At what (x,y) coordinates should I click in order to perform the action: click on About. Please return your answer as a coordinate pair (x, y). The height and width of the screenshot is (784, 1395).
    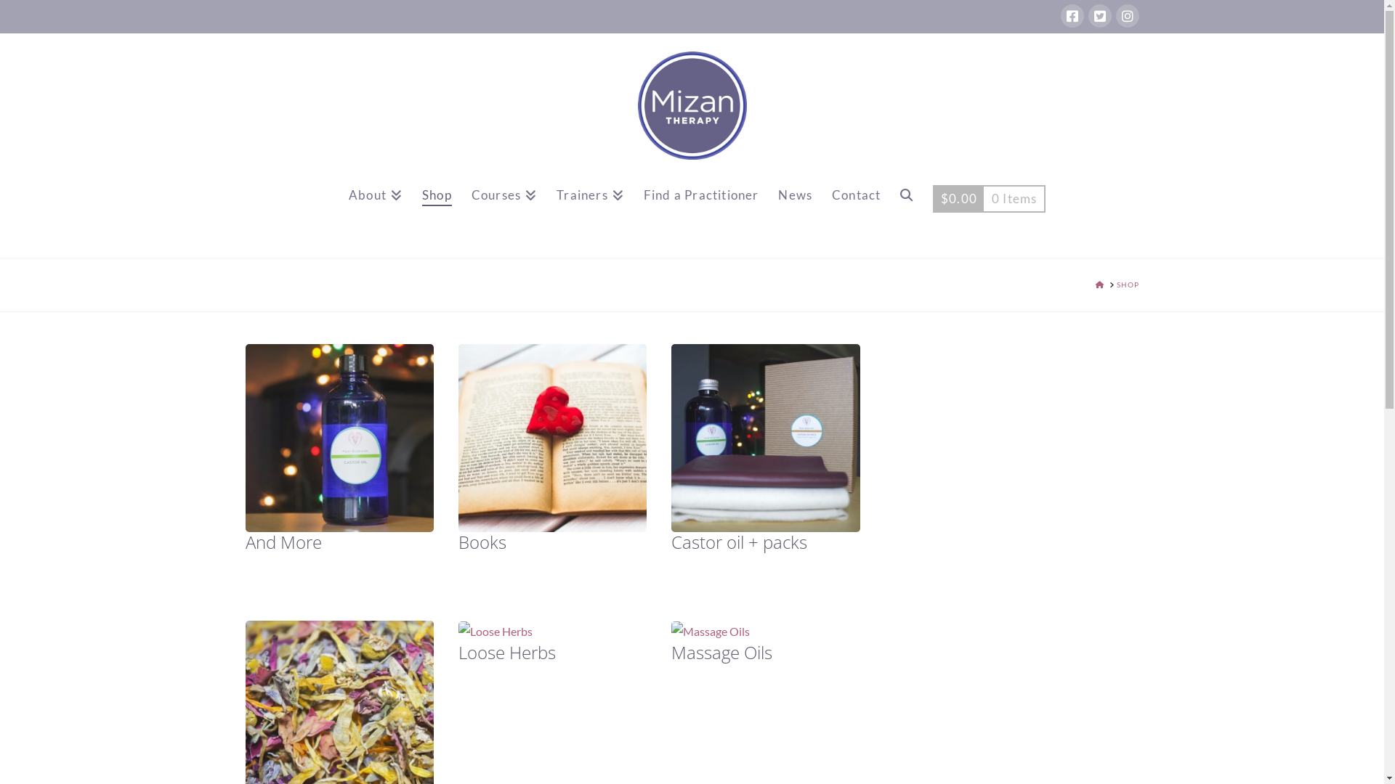
    Looking at the image, I should click on (375, 210).